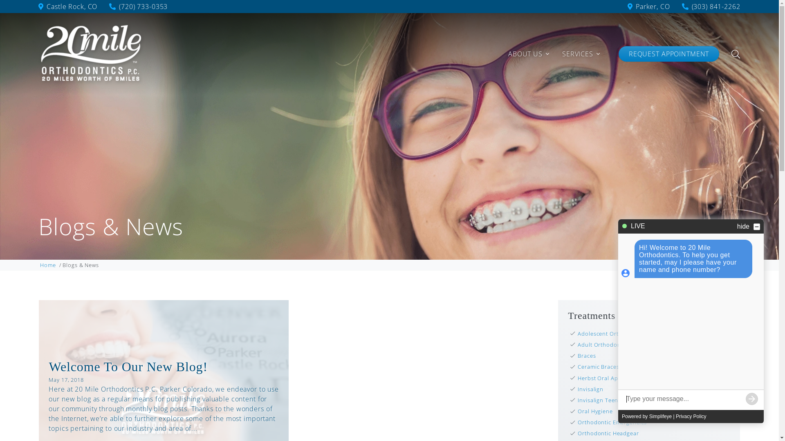  I want to click on Chat window, so click(691, 321).